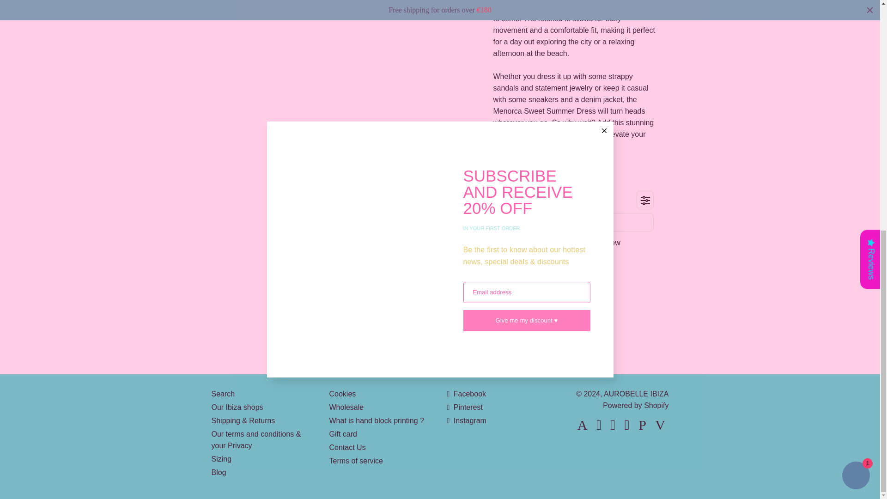  I want to click on Pin on Pinterest, so click(592, 290).